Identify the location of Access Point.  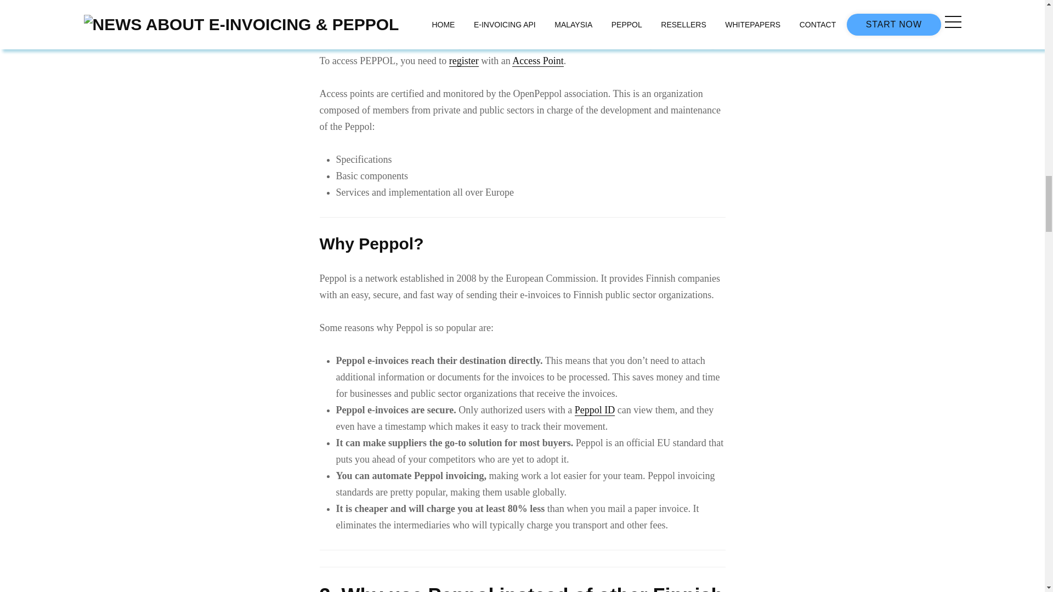
(537, 61).